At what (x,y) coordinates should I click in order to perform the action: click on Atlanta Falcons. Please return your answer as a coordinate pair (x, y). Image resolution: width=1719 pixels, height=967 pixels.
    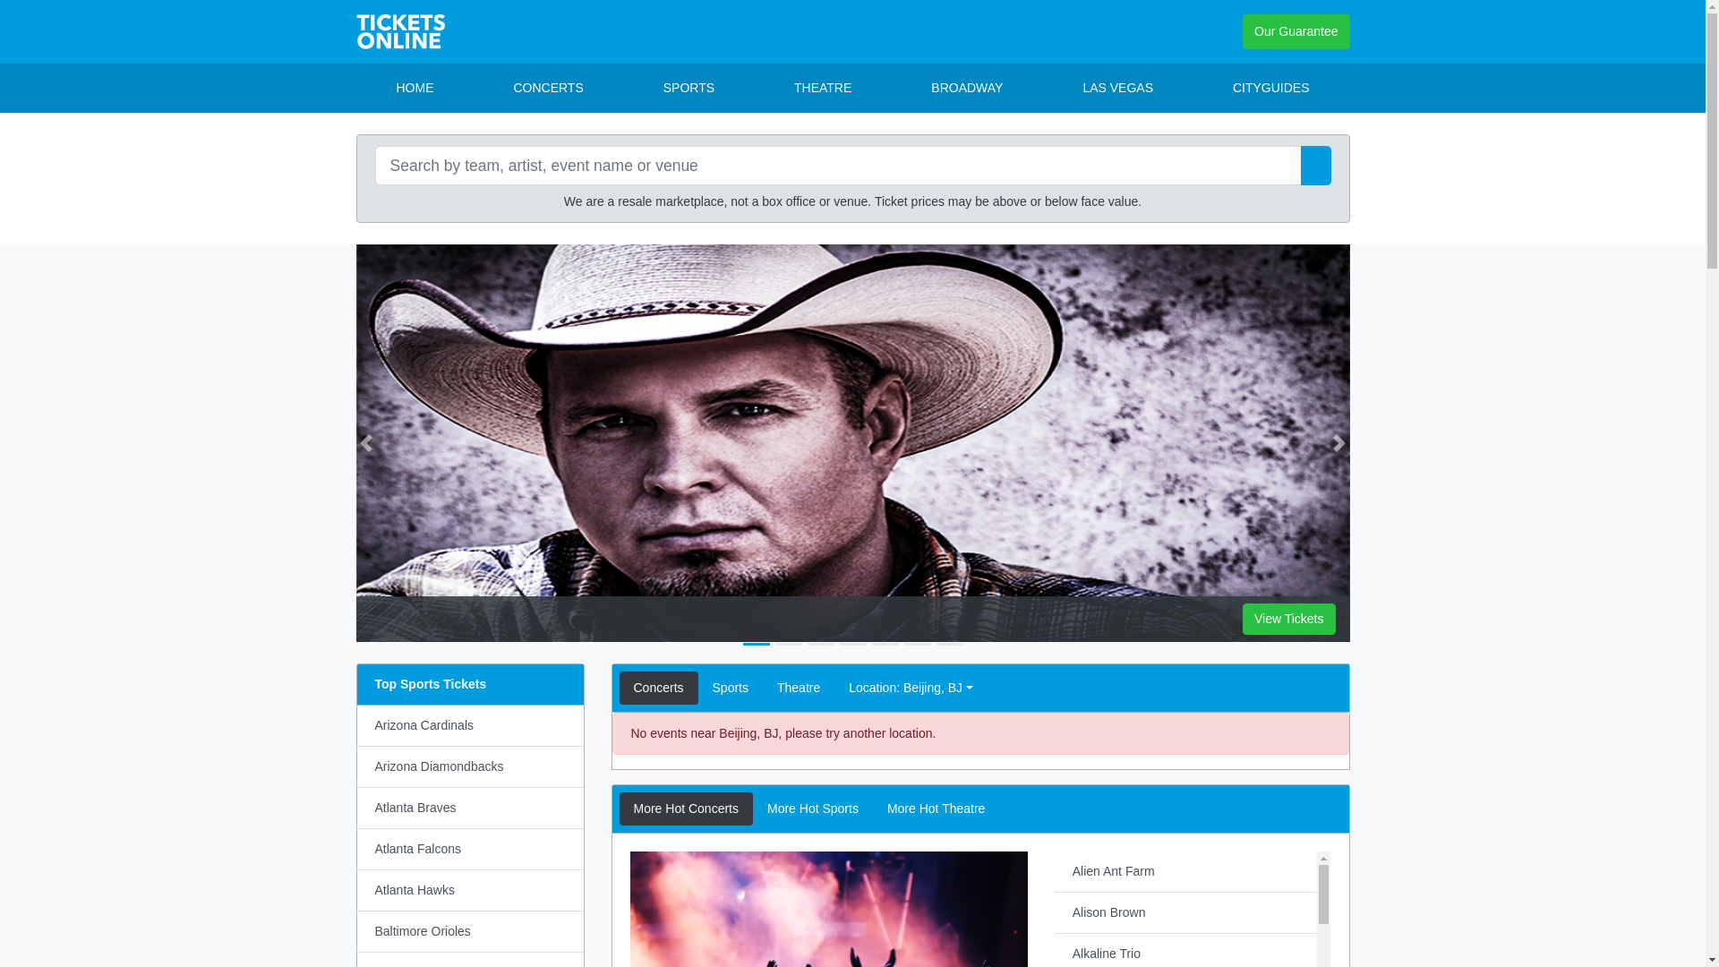
    Looking at the image, I should click on (469, 850).